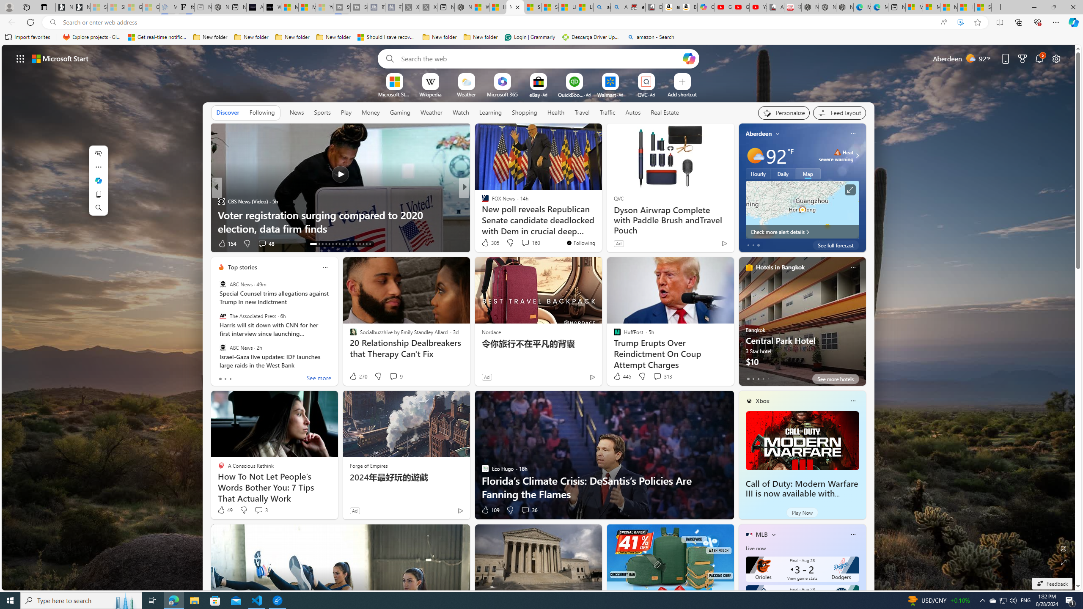 The image size is (1083, 609). Describe the element at coordinates (491, 112) in the screenshot. I see `Learning` at that location.